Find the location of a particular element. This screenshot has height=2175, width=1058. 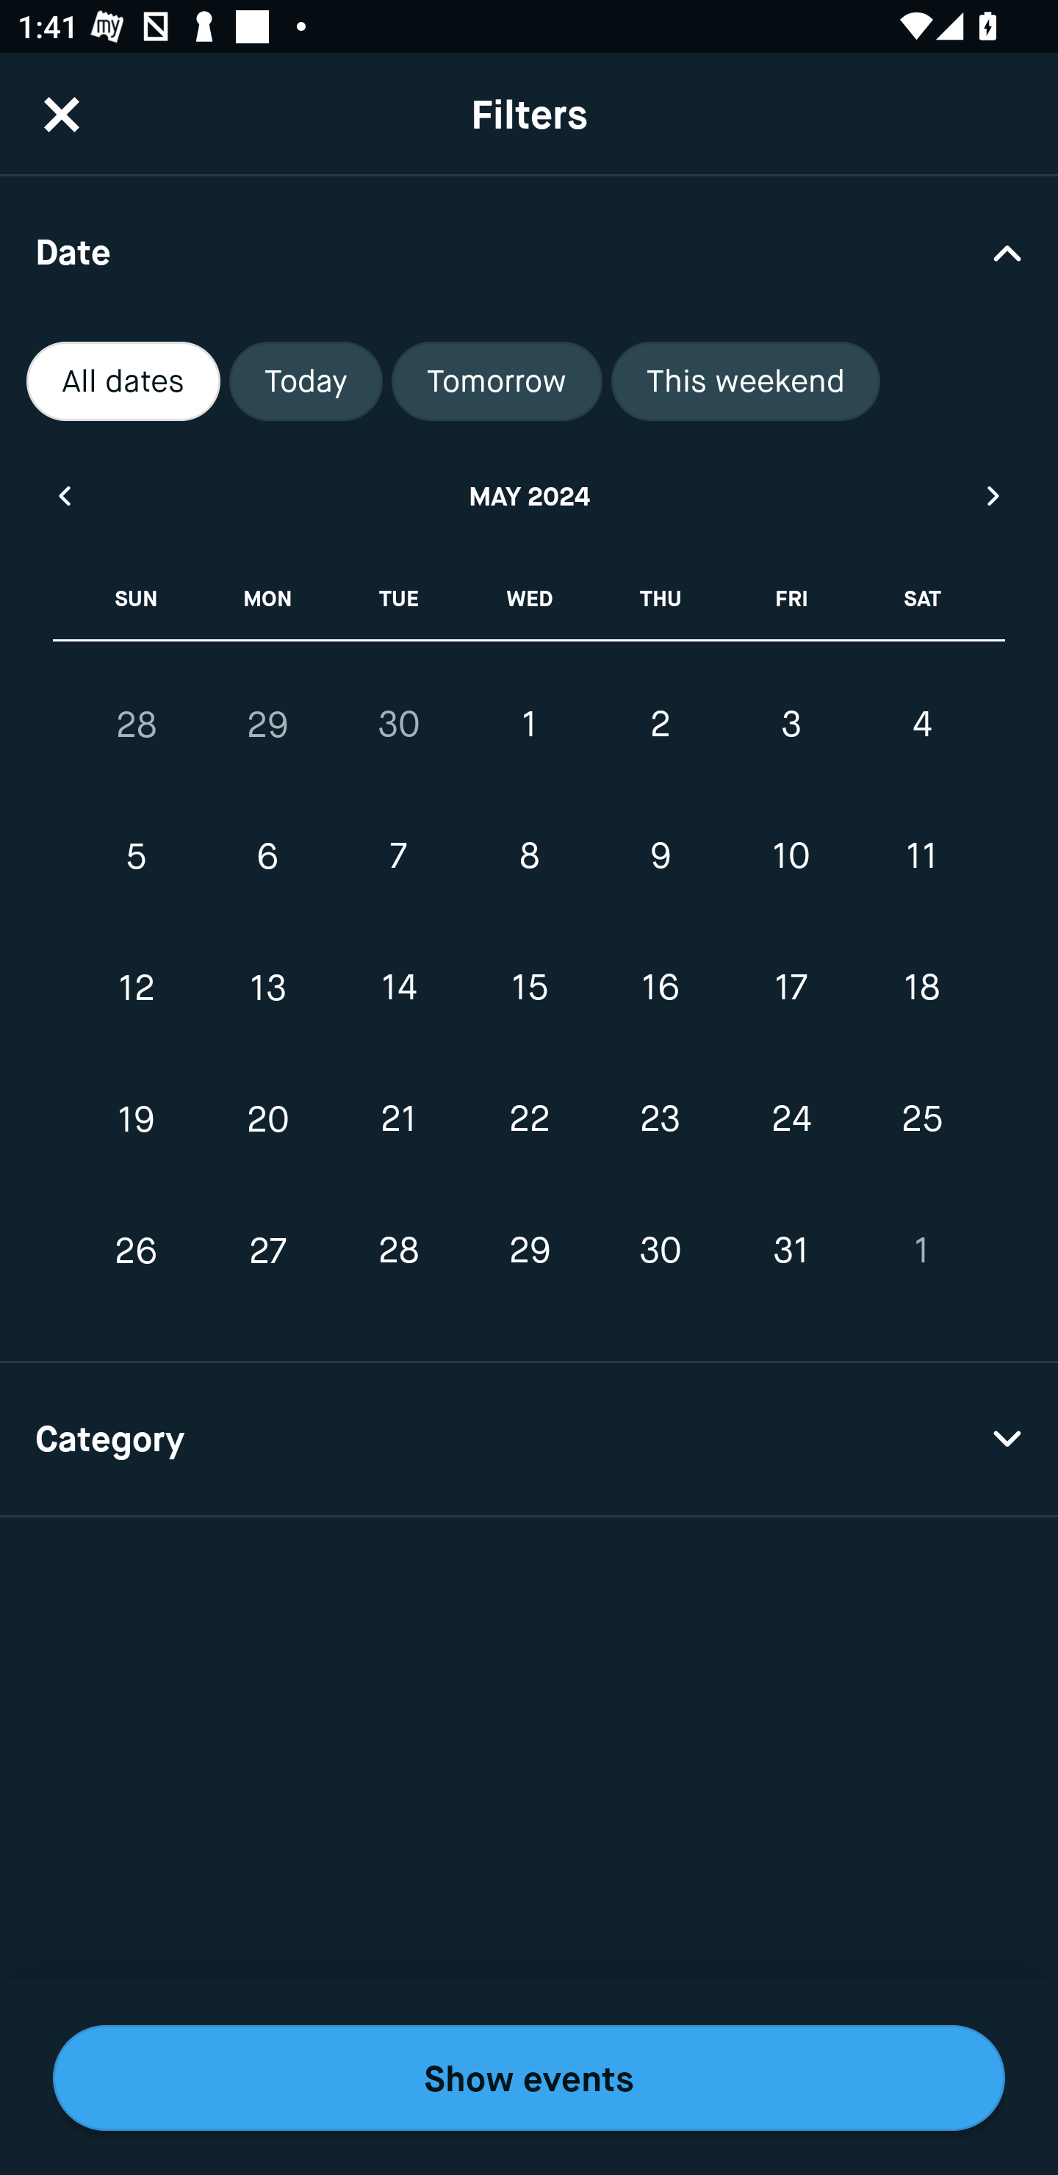

13 is located at coordinates (267, 988).